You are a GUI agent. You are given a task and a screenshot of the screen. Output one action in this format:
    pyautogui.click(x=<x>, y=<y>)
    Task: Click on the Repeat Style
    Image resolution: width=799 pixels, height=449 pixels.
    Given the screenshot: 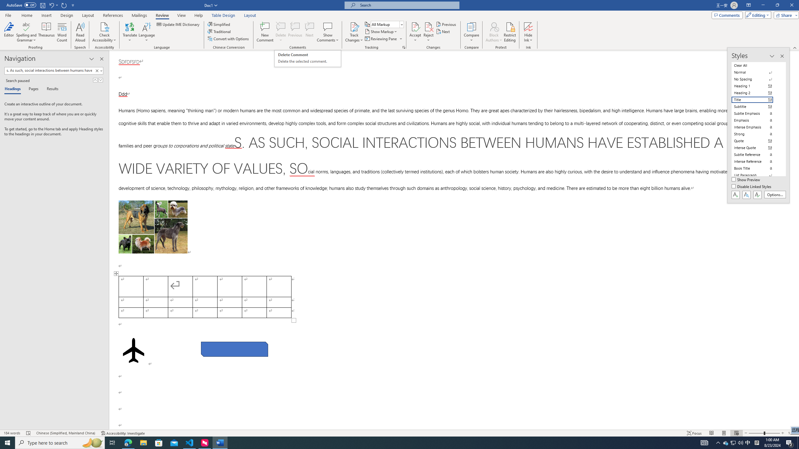 What is the action you would take?
    pyautogui.click(x=64, y=5)
    